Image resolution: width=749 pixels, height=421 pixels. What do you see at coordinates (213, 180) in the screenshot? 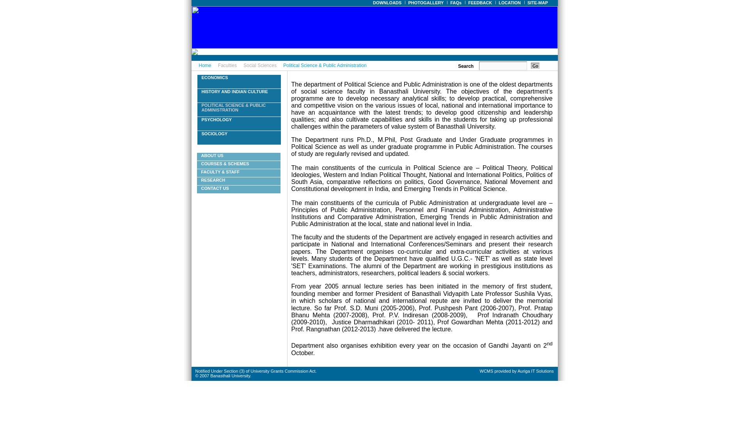
I see `RESEARCH` at bounding box center [213, 180].